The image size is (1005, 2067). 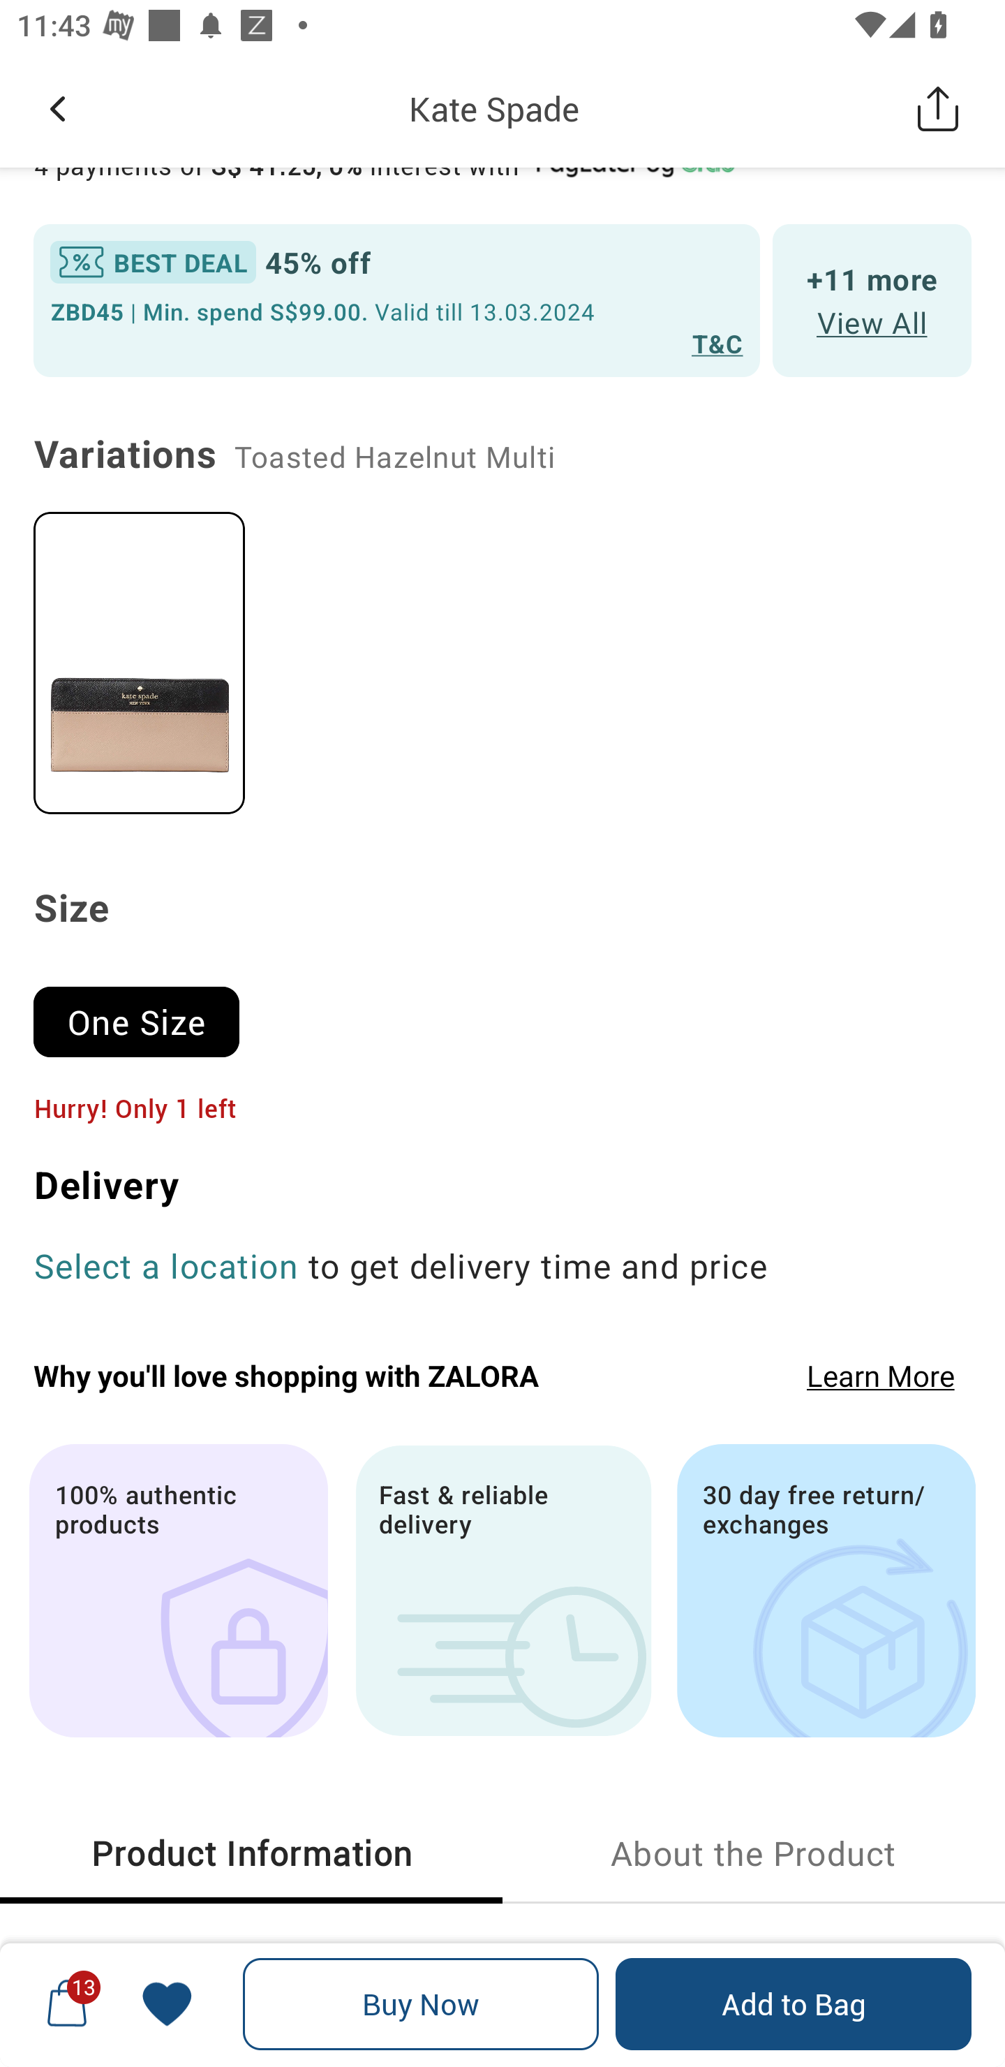 I want to click on Kate Spade, so click(x=494, y=108).